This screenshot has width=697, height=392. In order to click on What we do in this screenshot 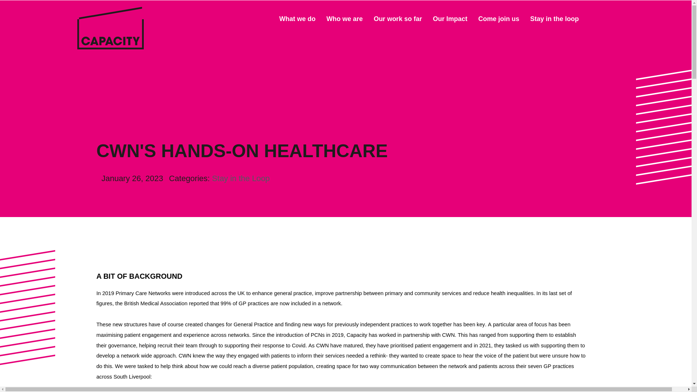, I will do `click(297, 19)`.